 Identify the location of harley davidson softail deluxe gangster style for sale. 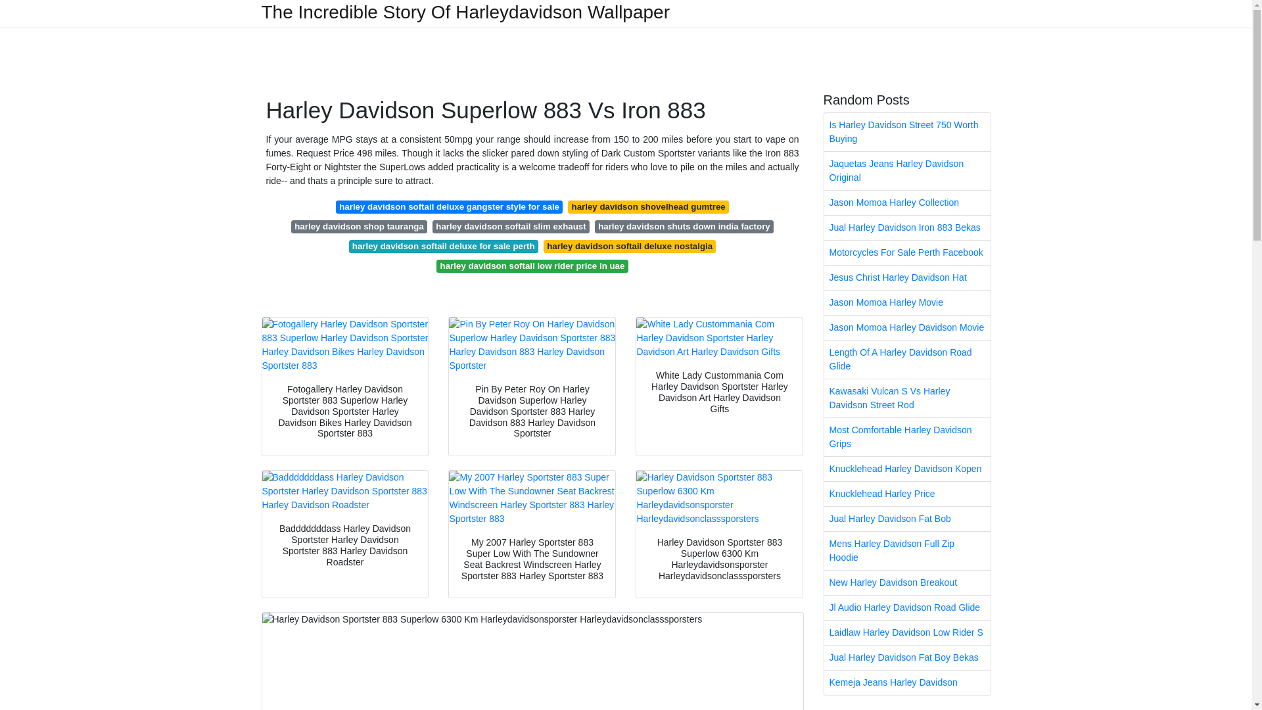
(449, 206).